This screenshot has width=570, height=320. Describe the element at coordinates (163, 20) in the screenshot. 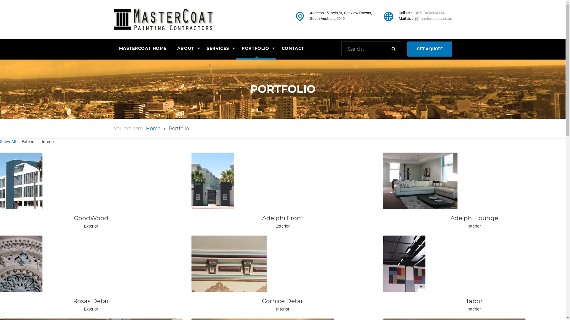

I see `Mastercoat` at that location.